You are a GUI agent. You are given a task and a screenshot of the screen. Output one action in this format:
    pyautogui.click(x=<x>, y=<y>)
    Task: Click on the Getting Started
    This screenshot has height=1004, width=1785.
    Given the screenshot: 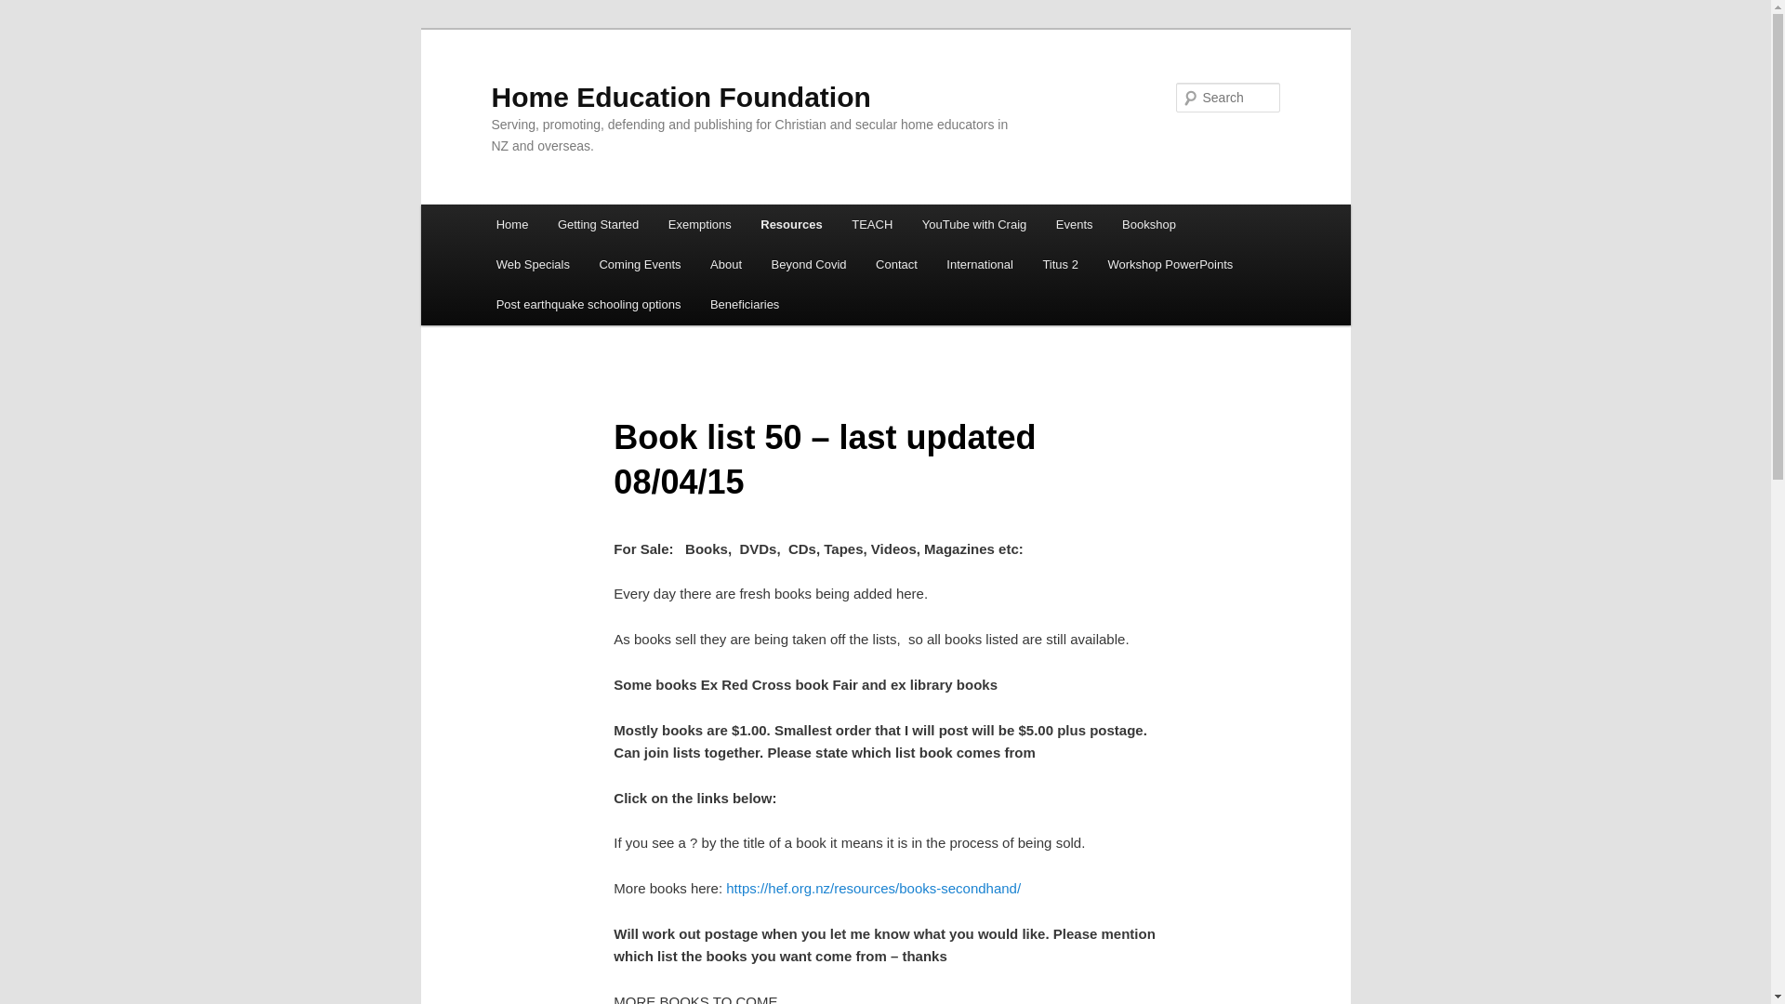 What is the action you would take?
    pyautogui.click(x=597, y=225)
    